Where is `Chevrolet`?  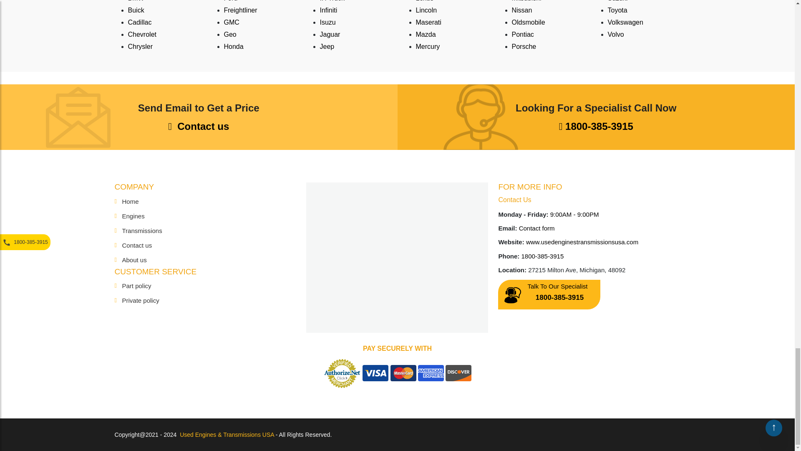
Chevrolet is located at coordinates (142, 34).